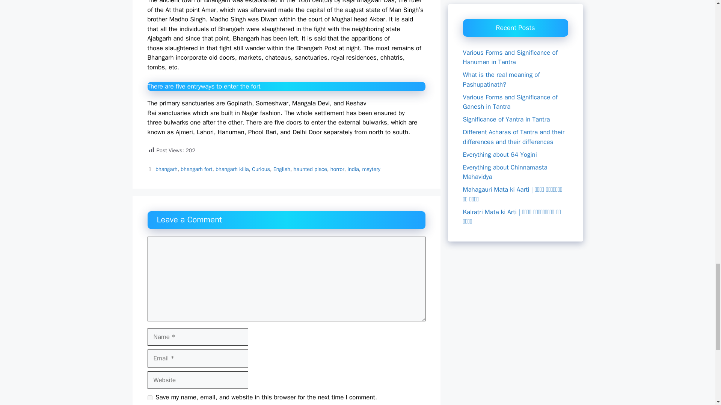  I want to click on bhangarh fort, so click(196, 169).